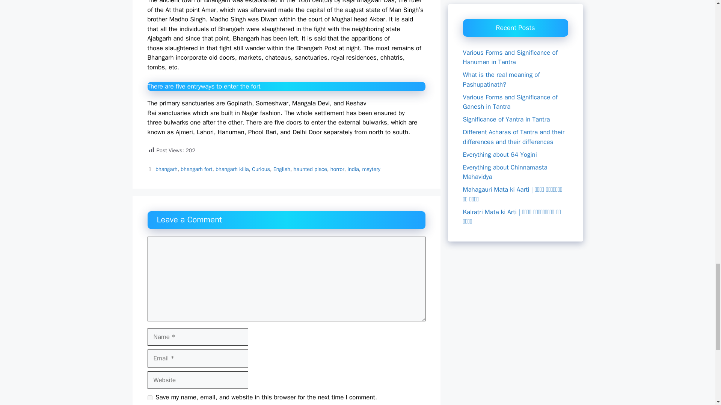  I want to click on bhangarh fort, so click(196, 169).